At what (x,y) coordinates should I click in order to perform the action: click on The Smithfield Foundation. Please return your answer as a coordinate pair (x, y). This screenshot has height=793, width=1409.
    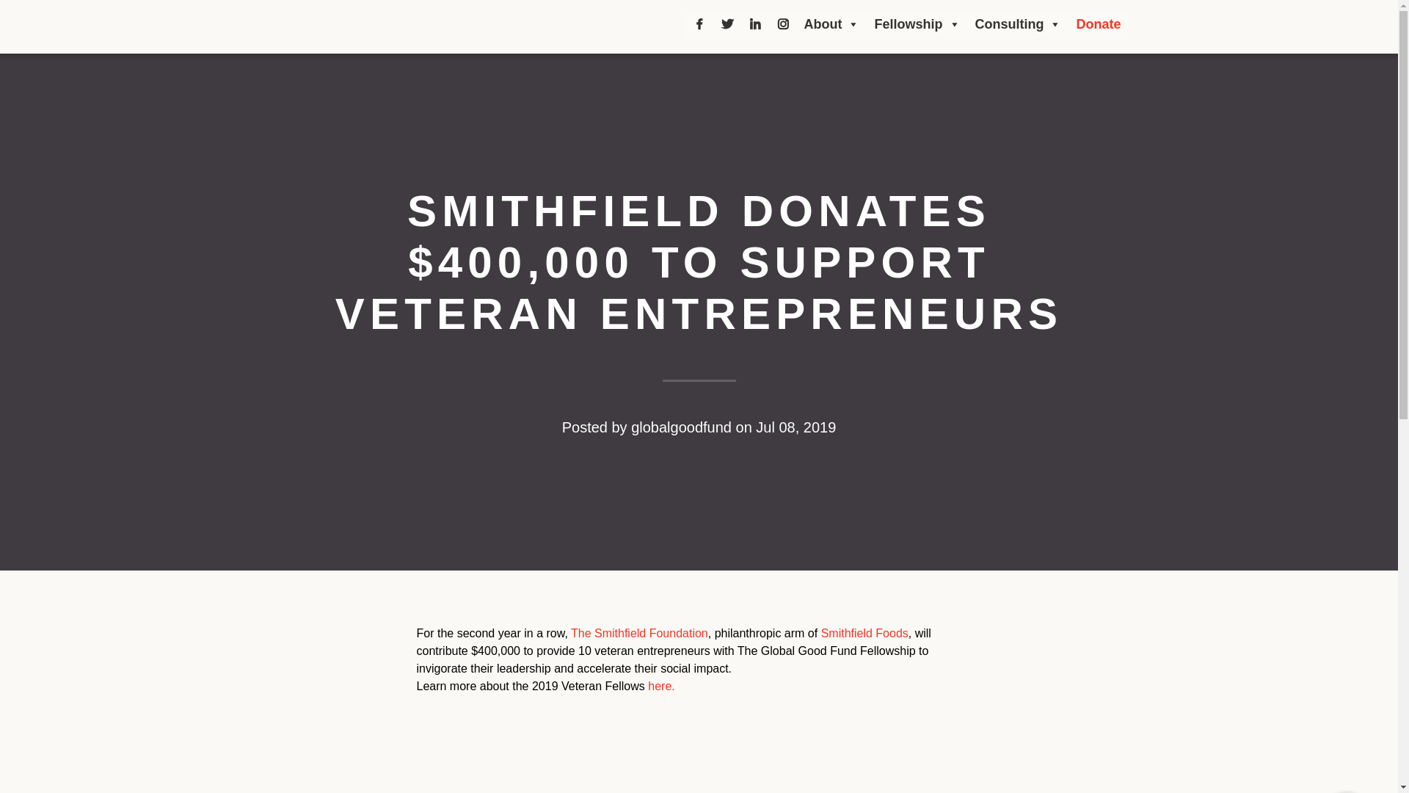
    Looking at the image, I should click on (639, 633).